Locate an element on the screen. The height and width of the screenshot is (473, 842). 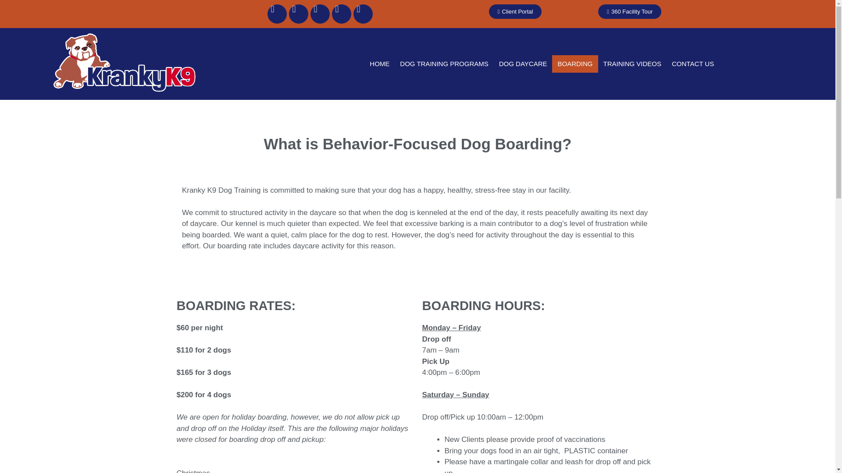
360 Facility Tour is located at coordinates (629, 11).